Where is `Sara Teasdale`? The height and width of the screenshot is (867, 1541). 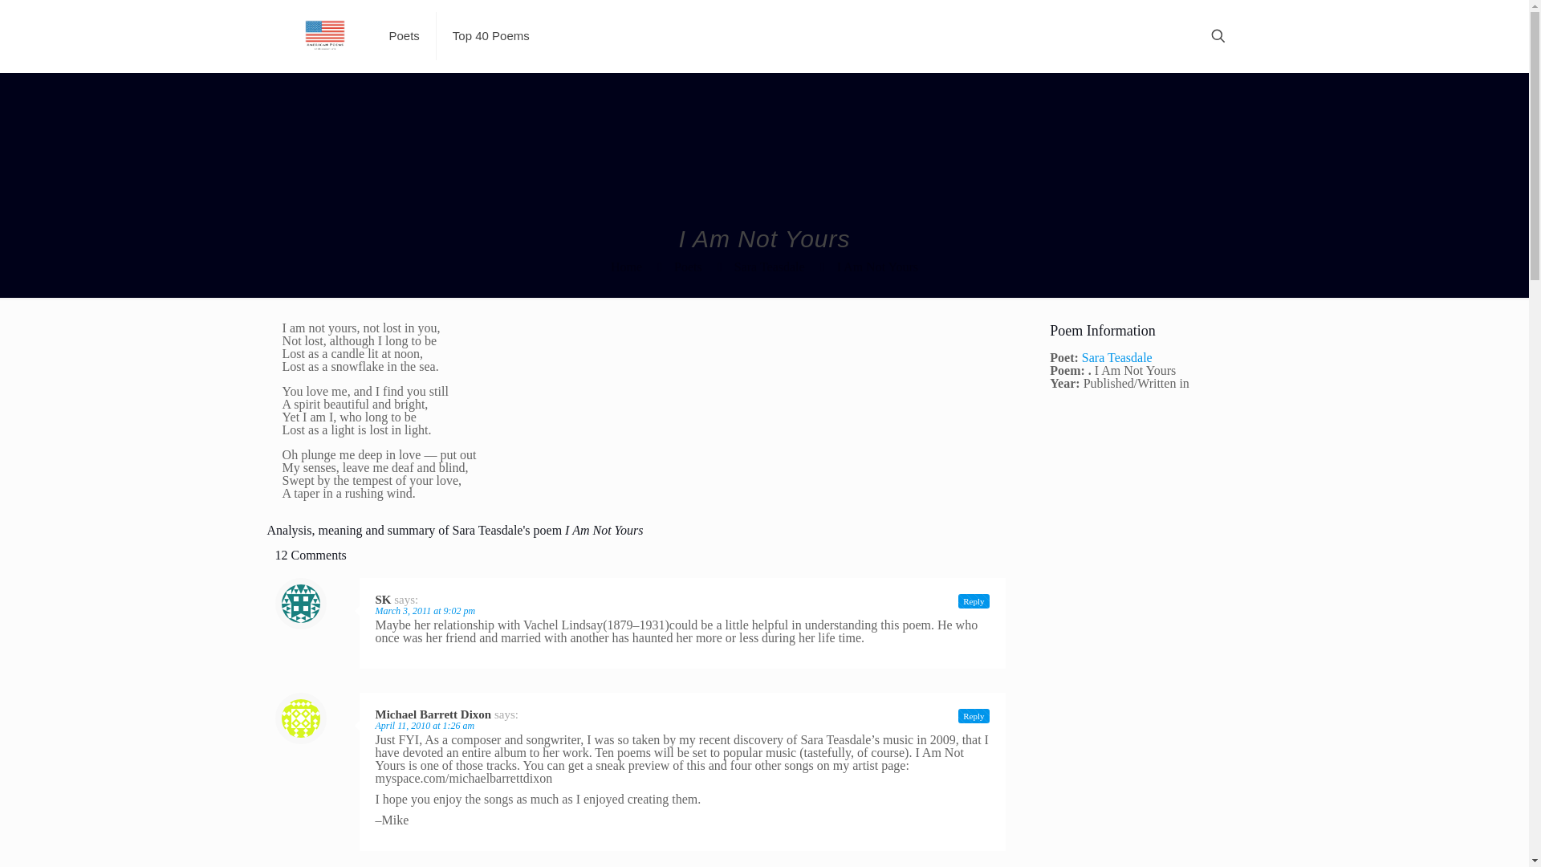
Sara Teasdale is located at coordinates (1117, 357).